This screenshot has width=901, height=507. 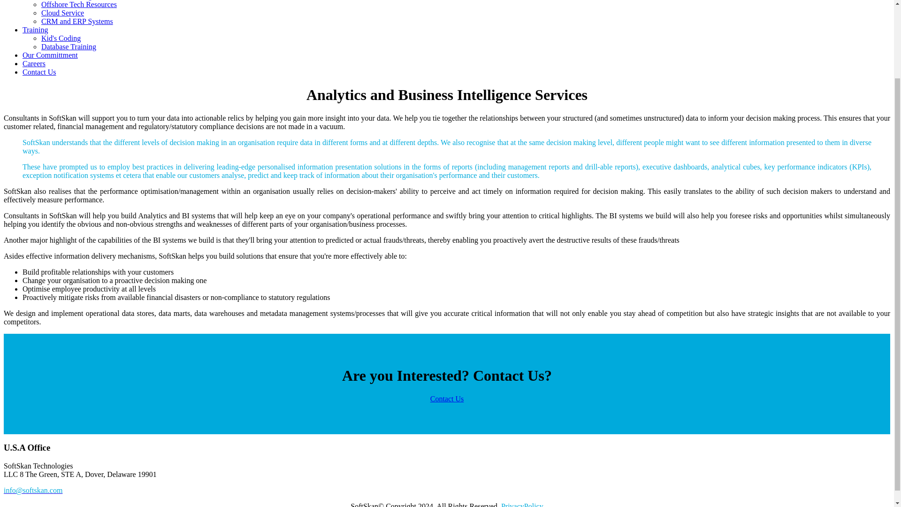 I want to click on Database Training, so click(x=69, y=46).